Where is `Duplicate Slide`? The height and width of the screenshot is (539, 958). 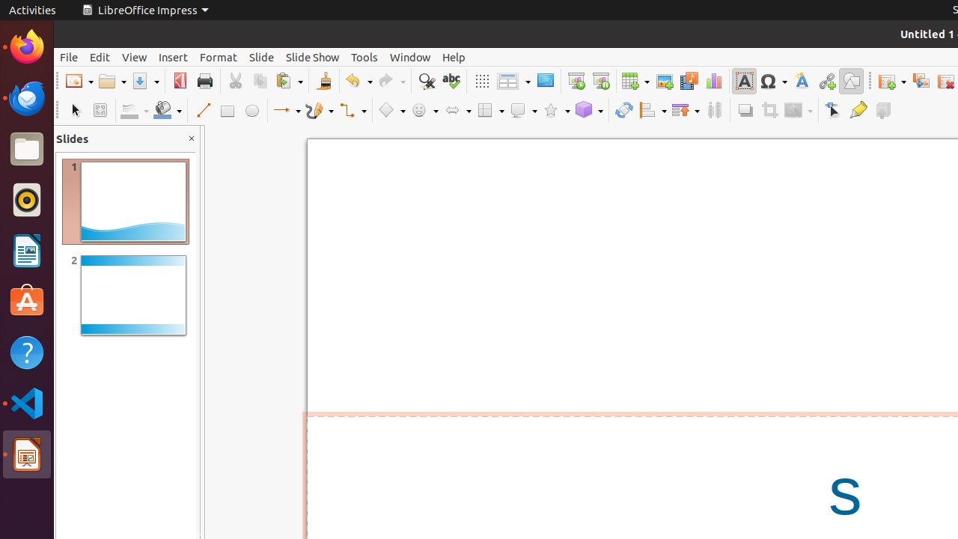 Duplicate Slide is located at coordinates (921, 81).